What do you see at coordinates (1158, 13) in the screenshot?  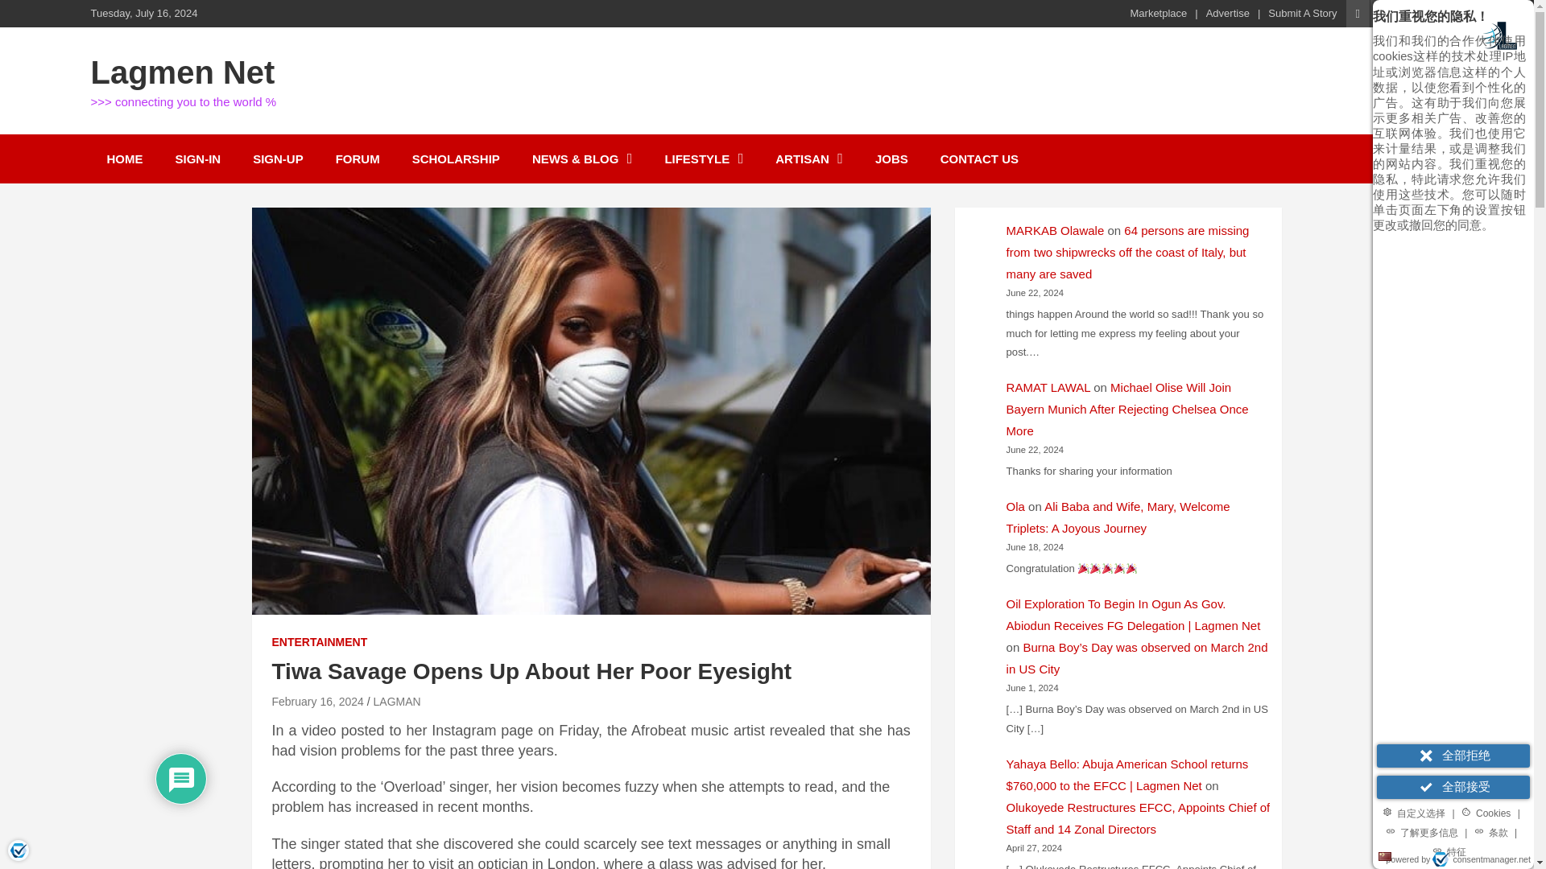 I see `Marketplace` at bounding box center [1158, 13].